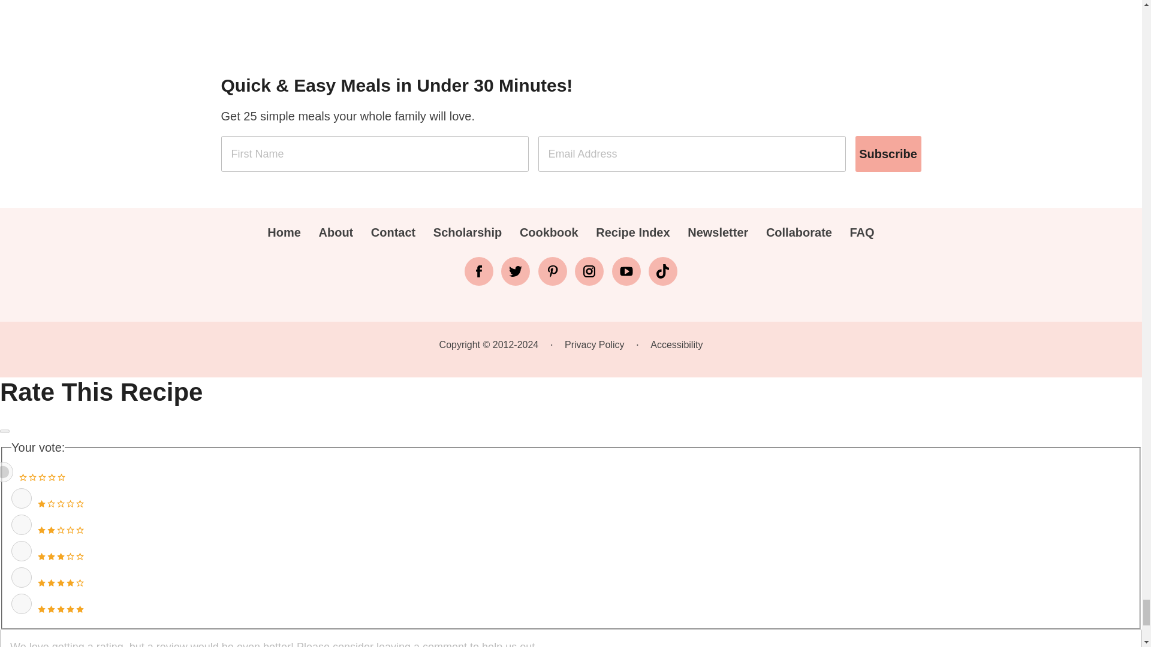 Image resolution: width=1151 pixels, height=647 pixels. What do you see at coordinates (22, 498) in the screenshot?
I see `1` at bounding box center [22, 498].